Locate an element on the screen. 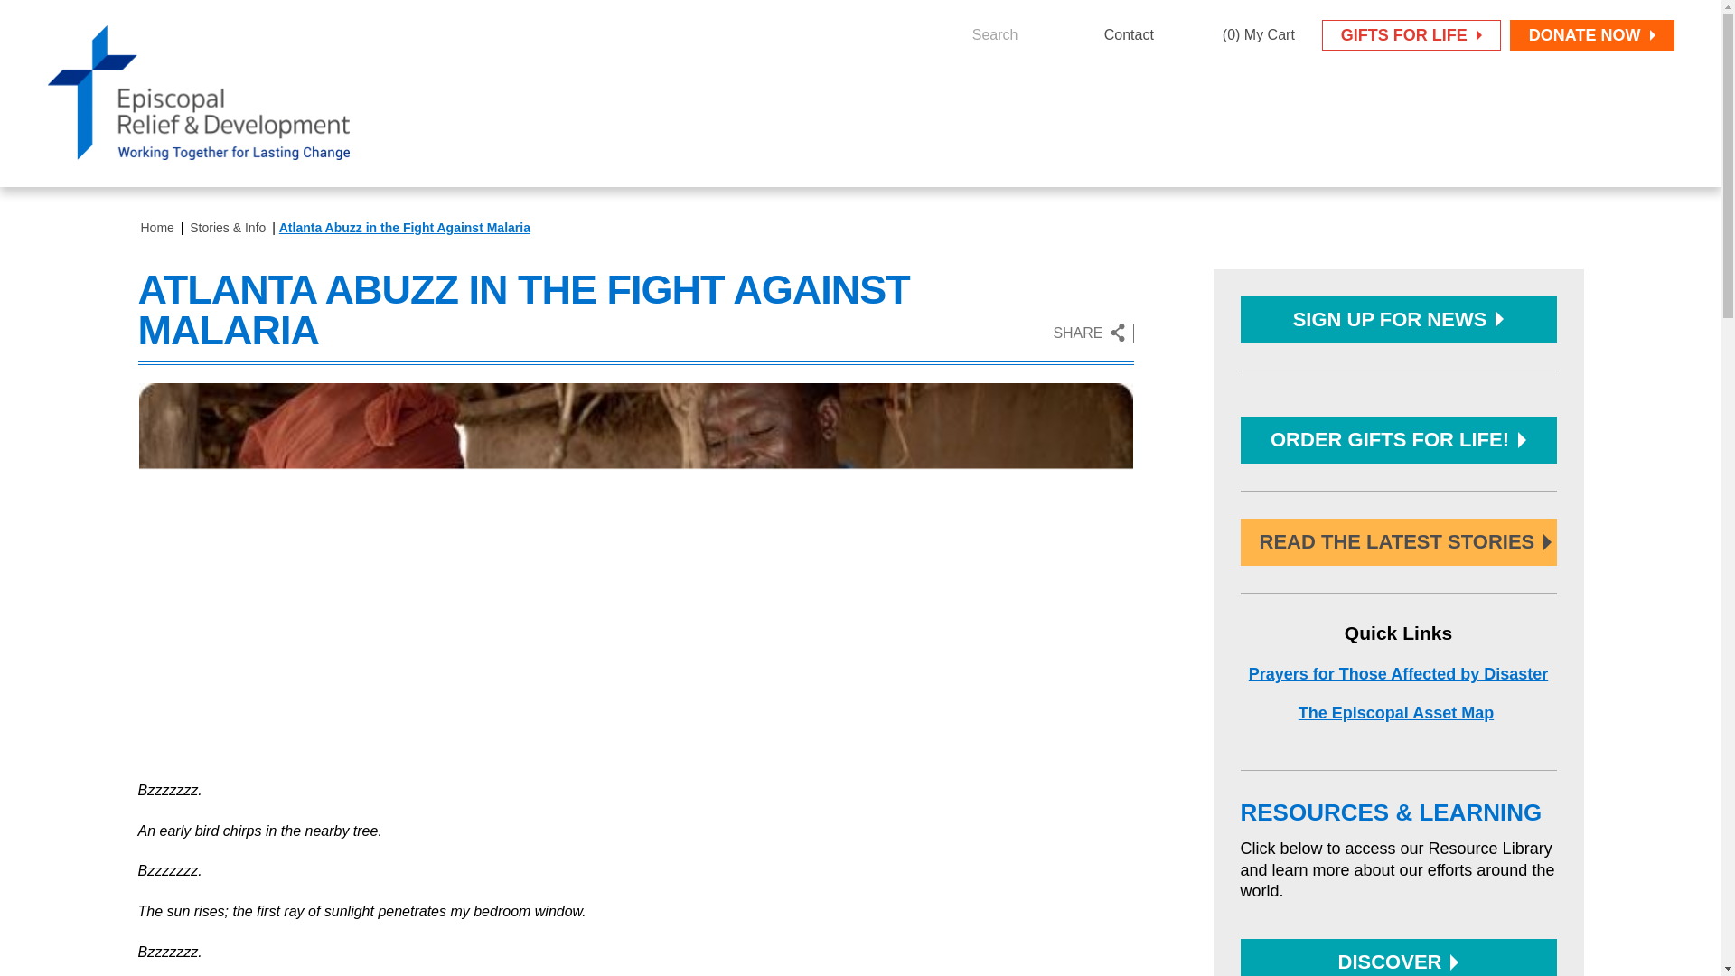  GIFTS FOR LIFE is located at coordinates (1411, 34).